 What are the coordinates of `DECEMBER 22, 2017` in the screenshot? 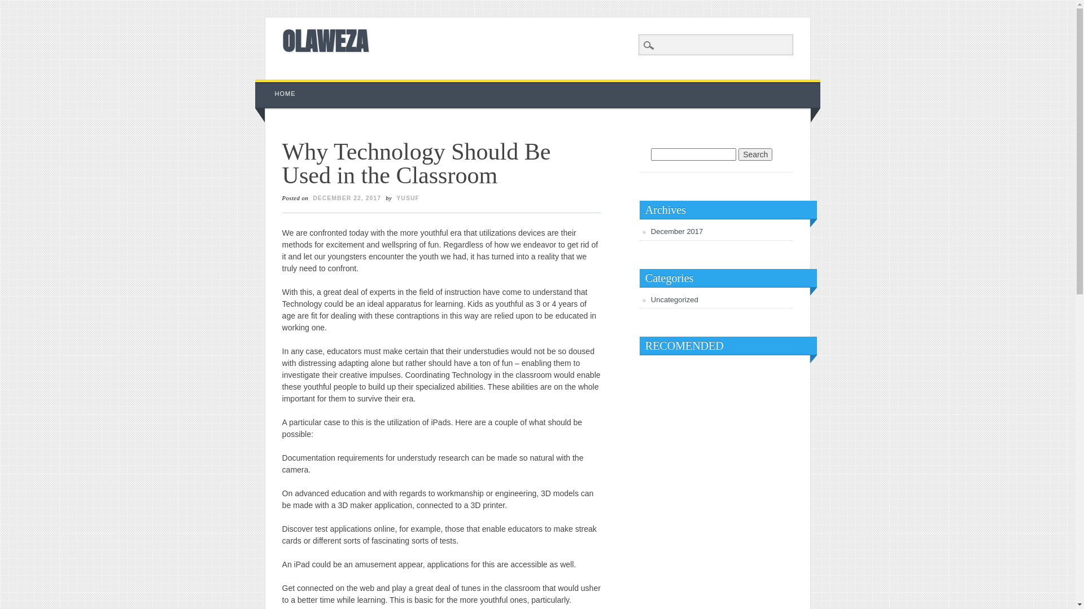 It's located at (347, 198).